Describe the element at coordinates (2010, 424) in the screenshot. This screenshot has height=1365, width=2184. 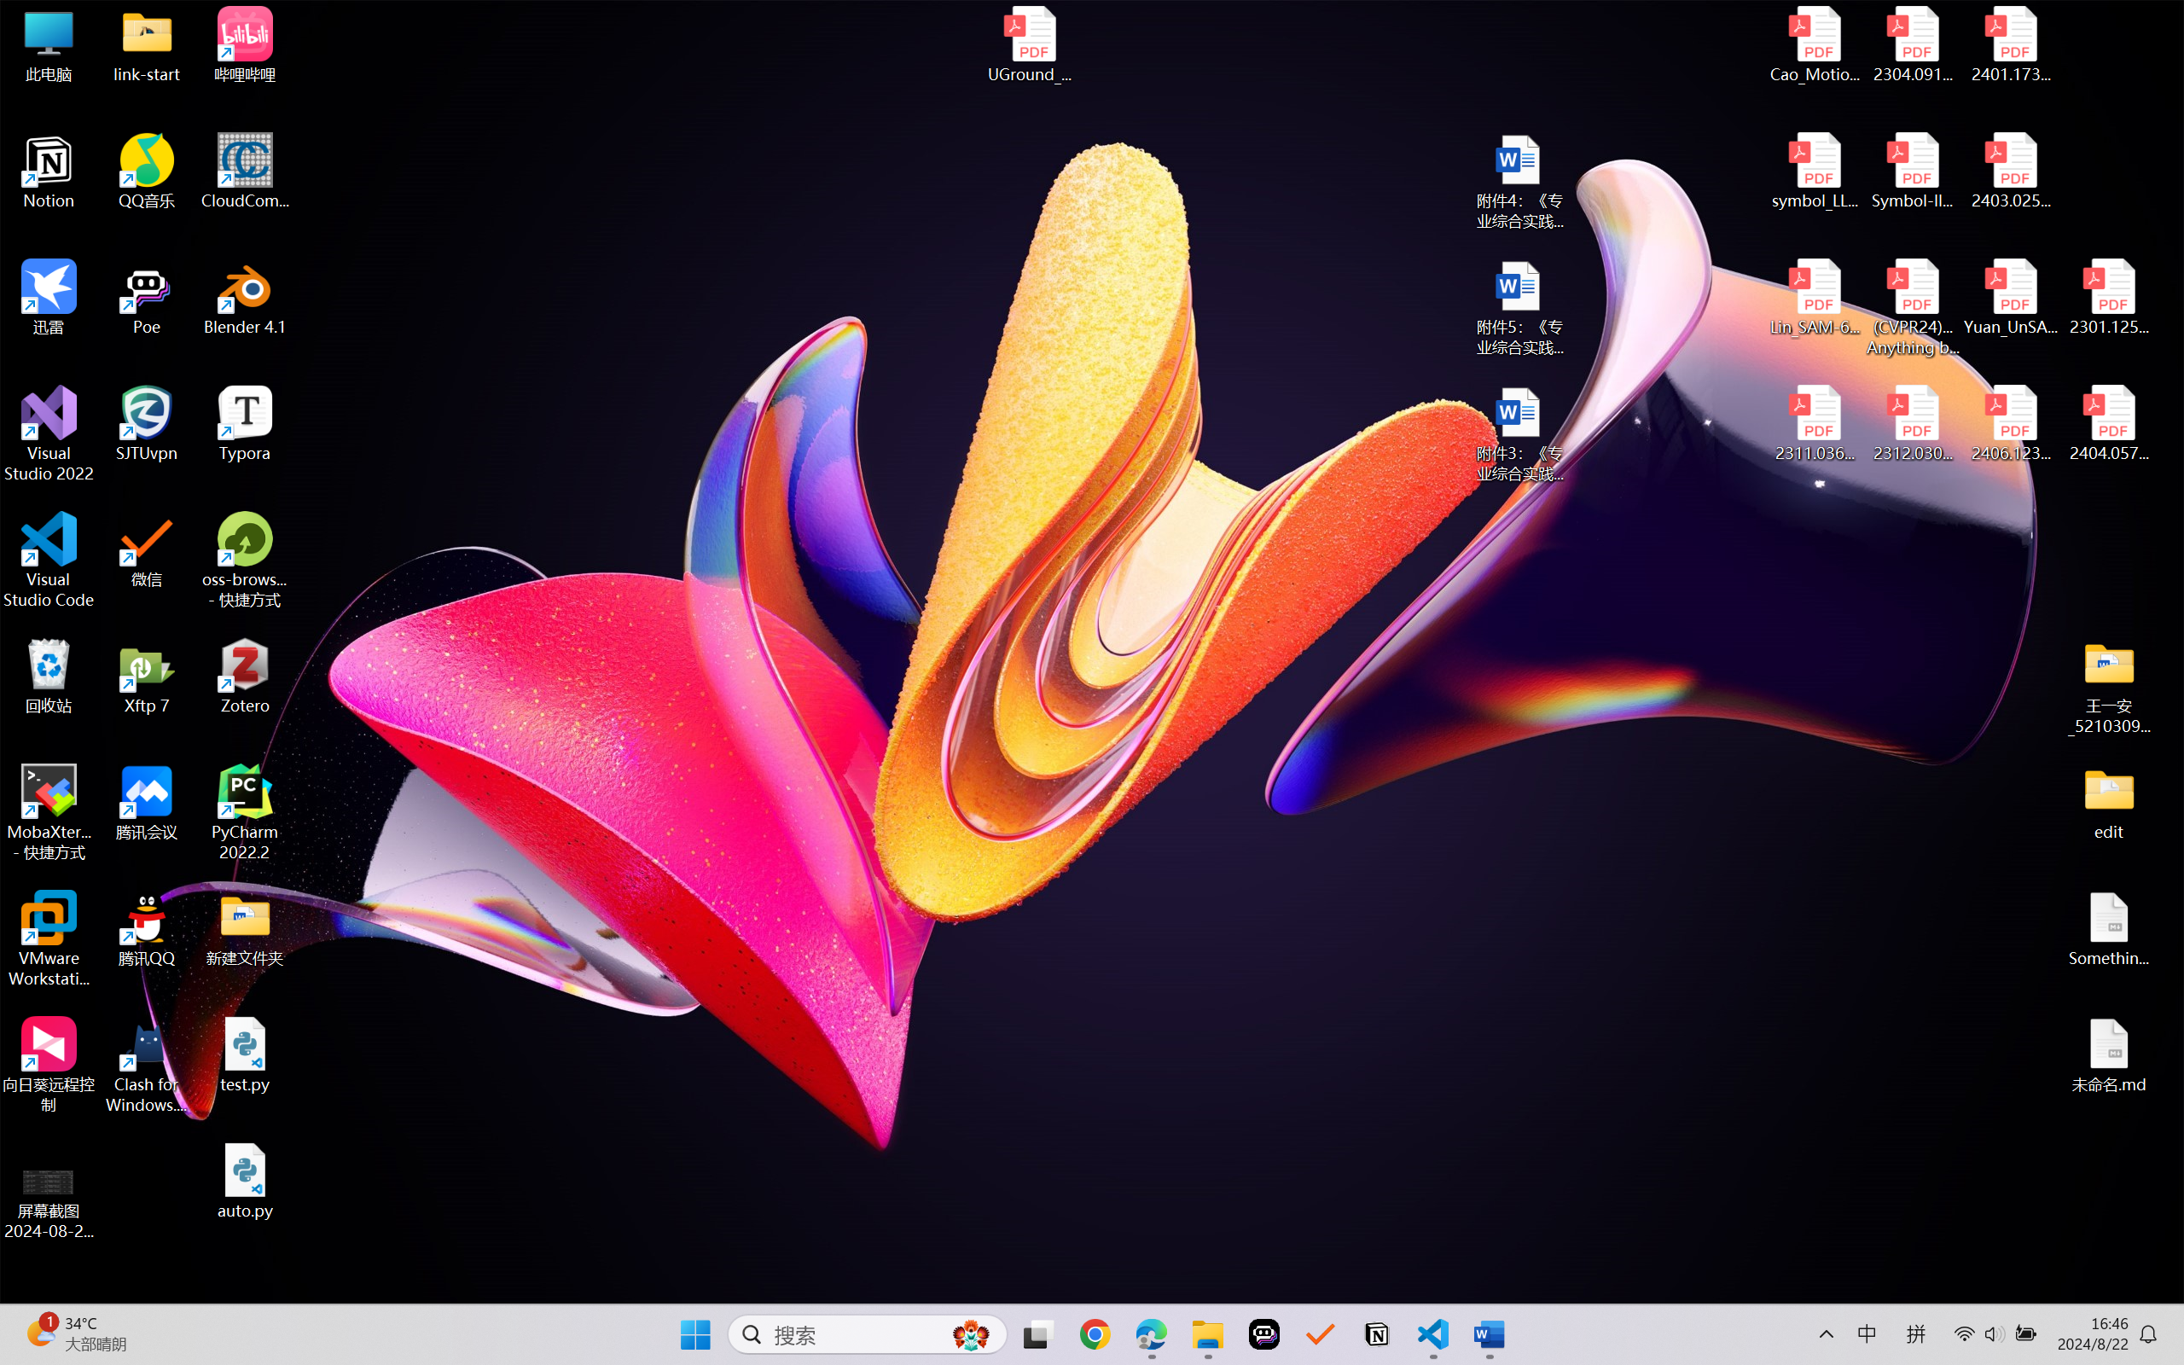
I see `2406.12373v2.pdf` at that location.